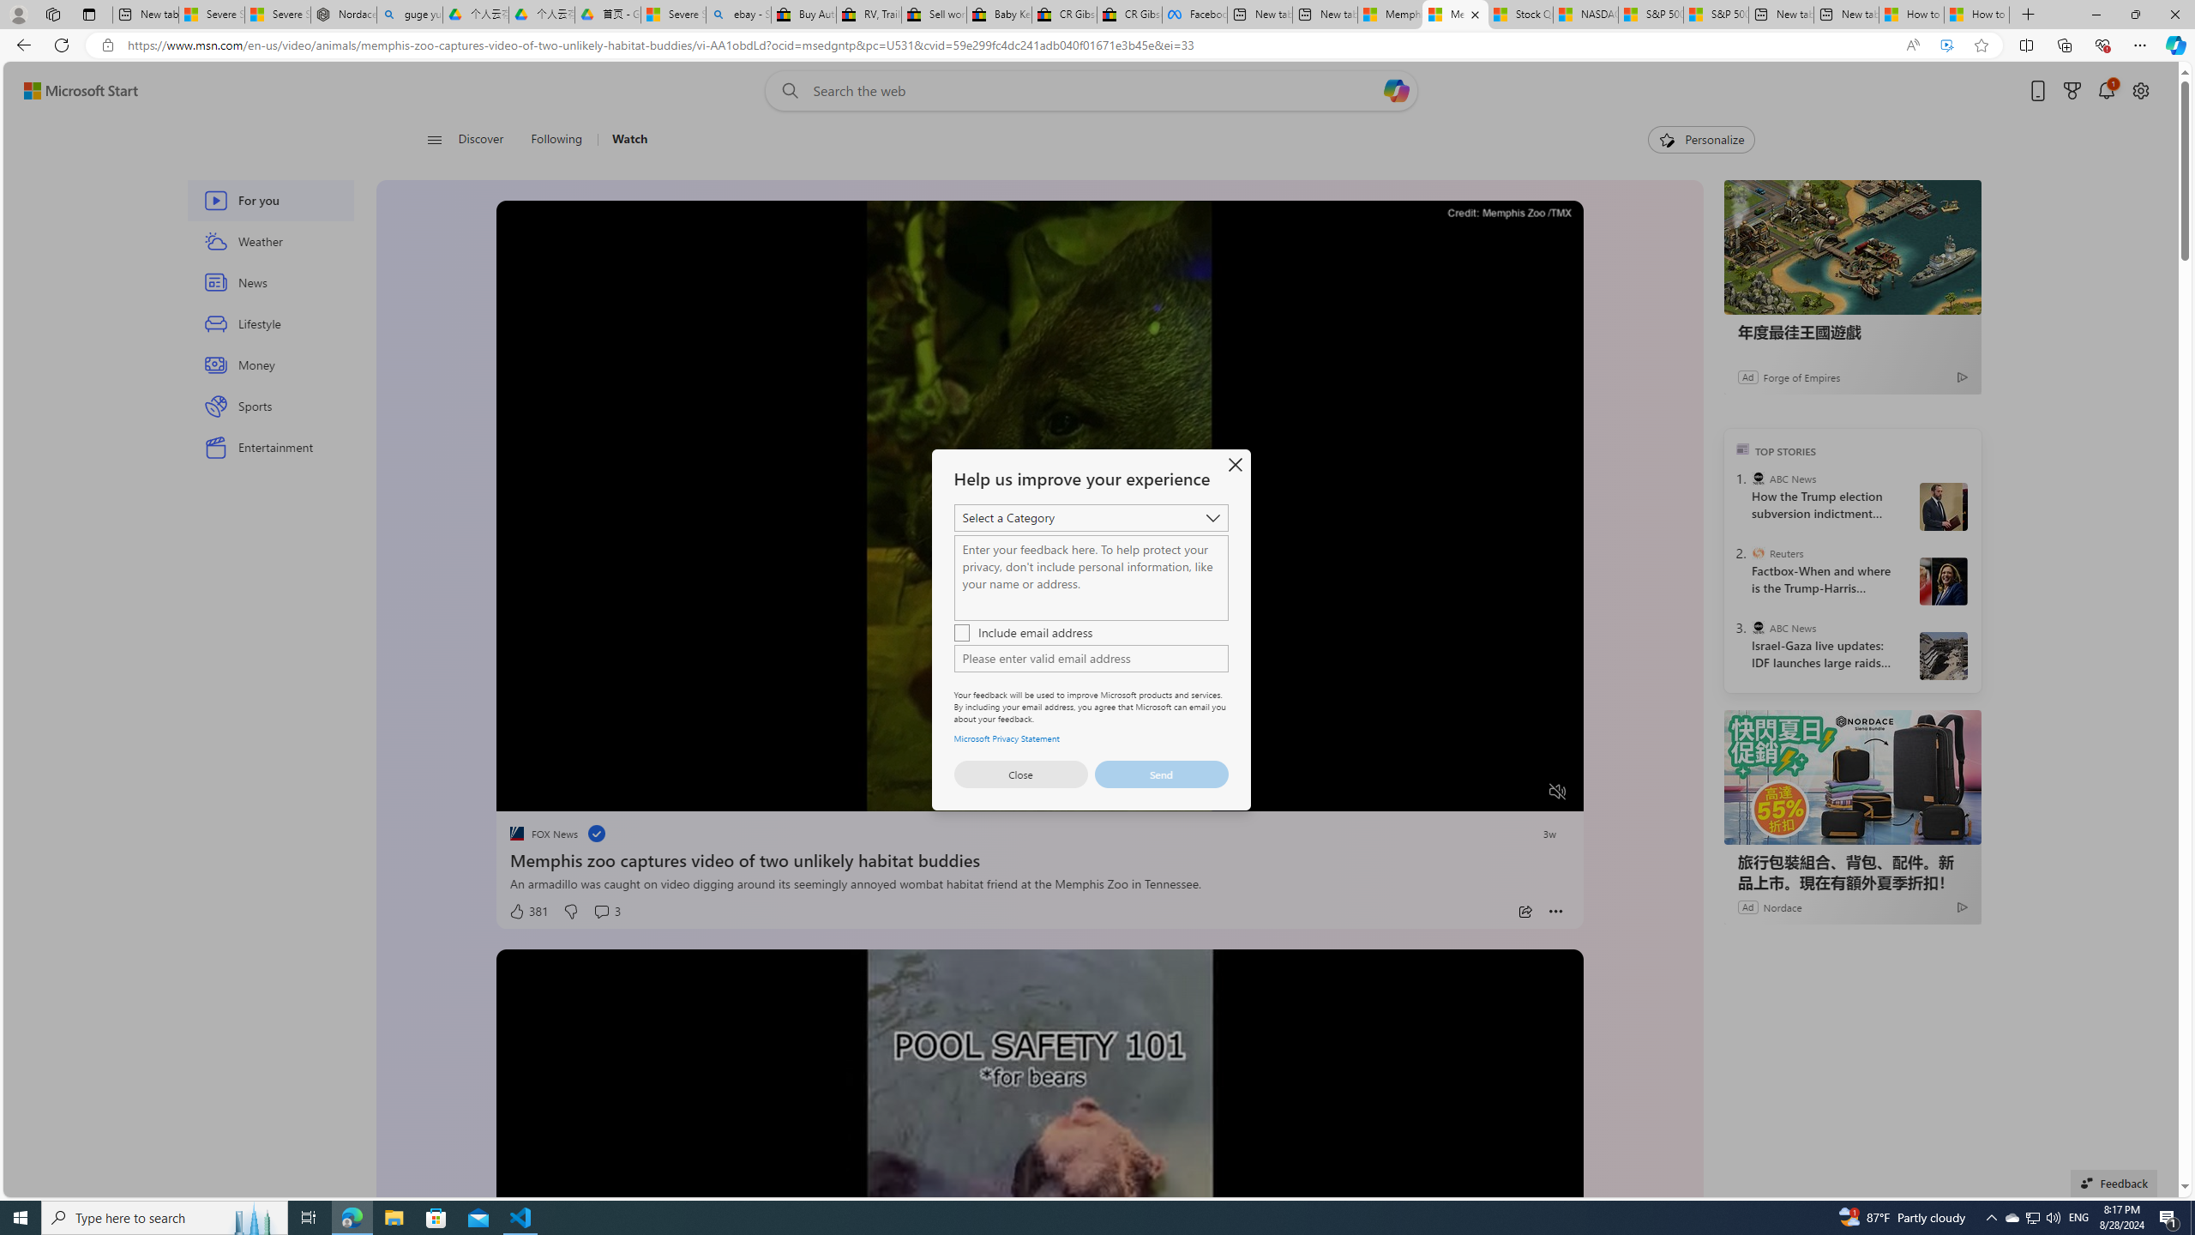 This screenshot has height=1235, width=2195. What do you see at coordinates (1007, 738) in the screenshot?
I see `Microsoft Privacy Statement` at bounding box center [1007, 738].